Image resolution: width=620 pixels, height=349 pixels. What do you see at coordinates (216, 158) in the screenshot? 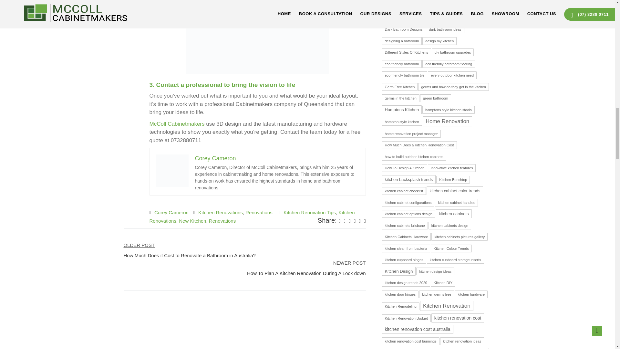
I see `Corey Cameron` at bounding box center [216, 158].